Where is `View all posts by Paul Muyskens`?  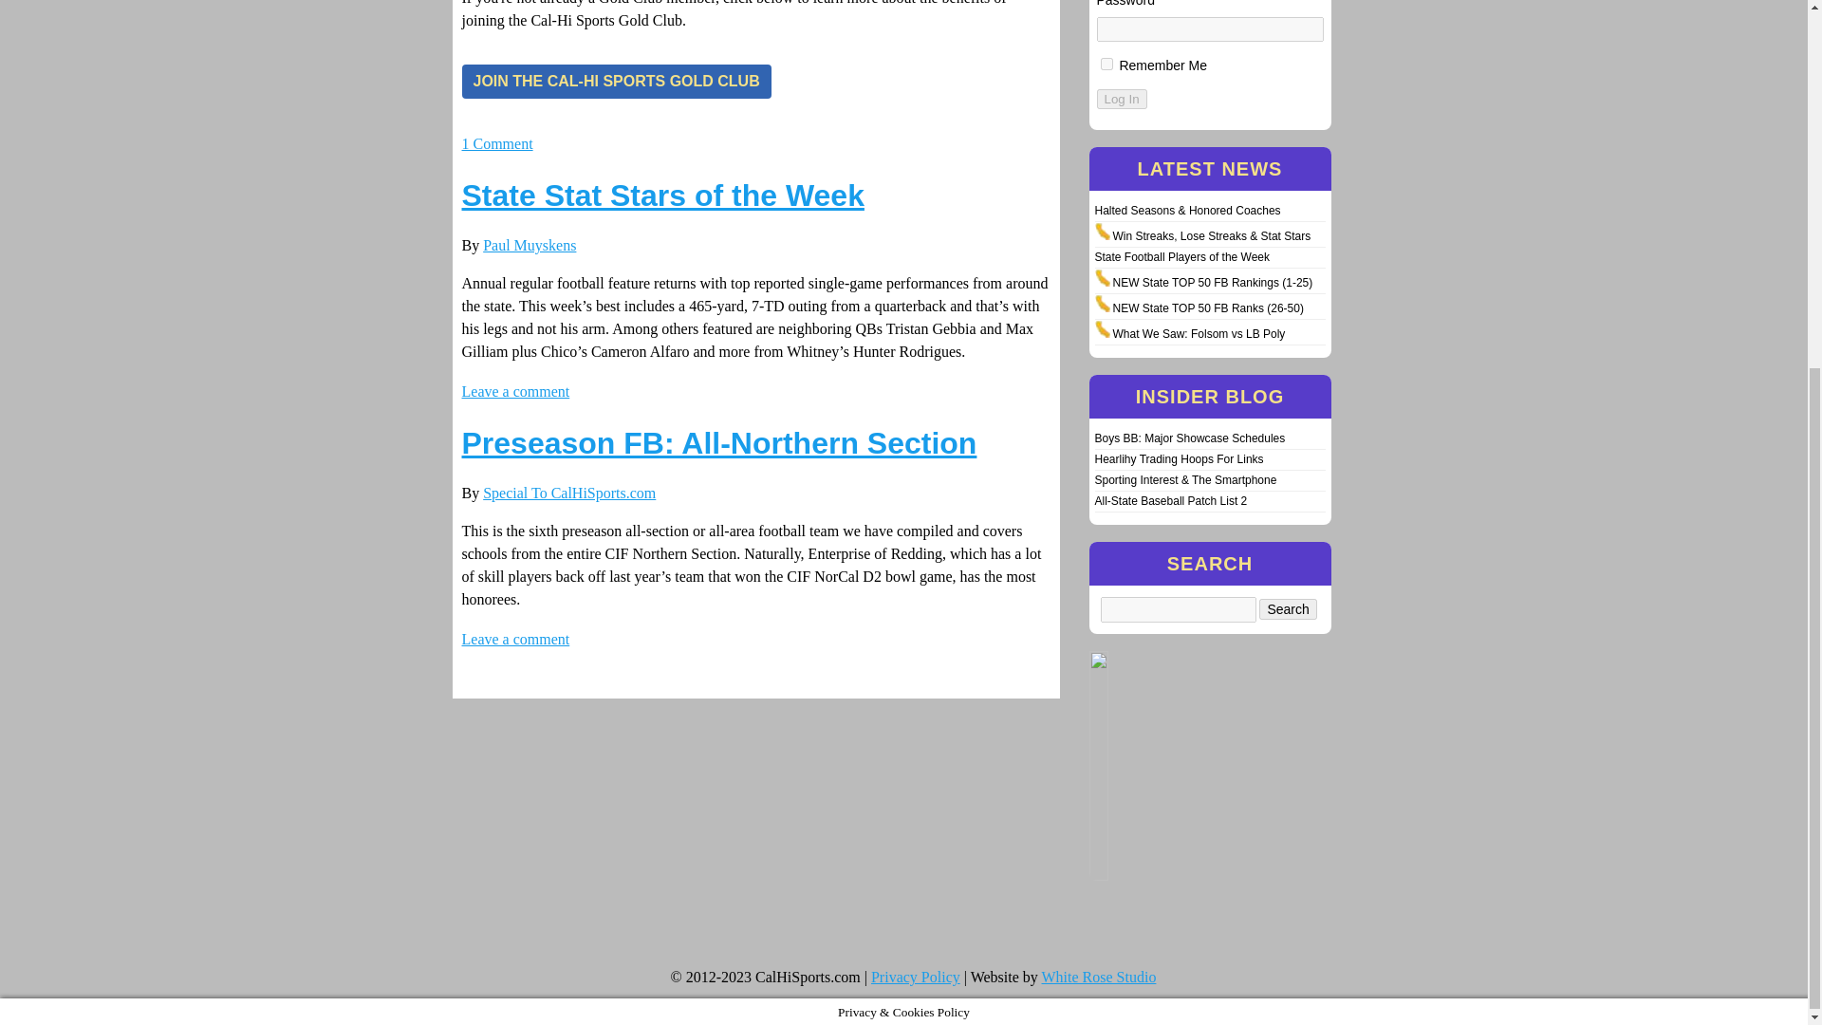
View all posts by Paul Muyskens is located at coordinates (529, 245).